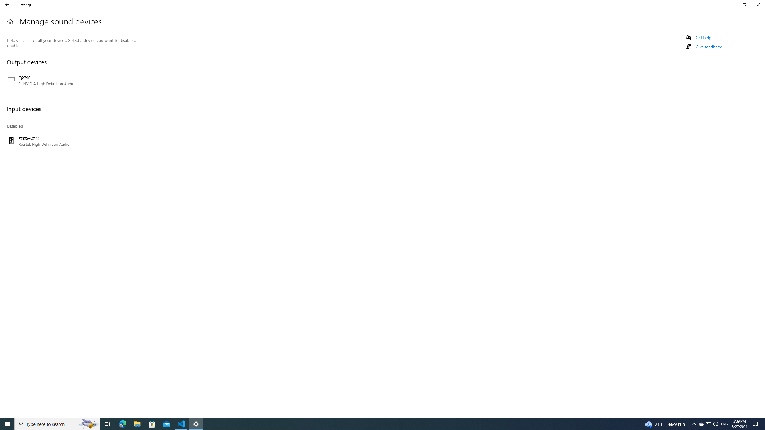  What do you see at coordinates (724, 424) in the screenshot?
I see `Tray Input Indicator - English (United States)` at bounding box center [724, 424].